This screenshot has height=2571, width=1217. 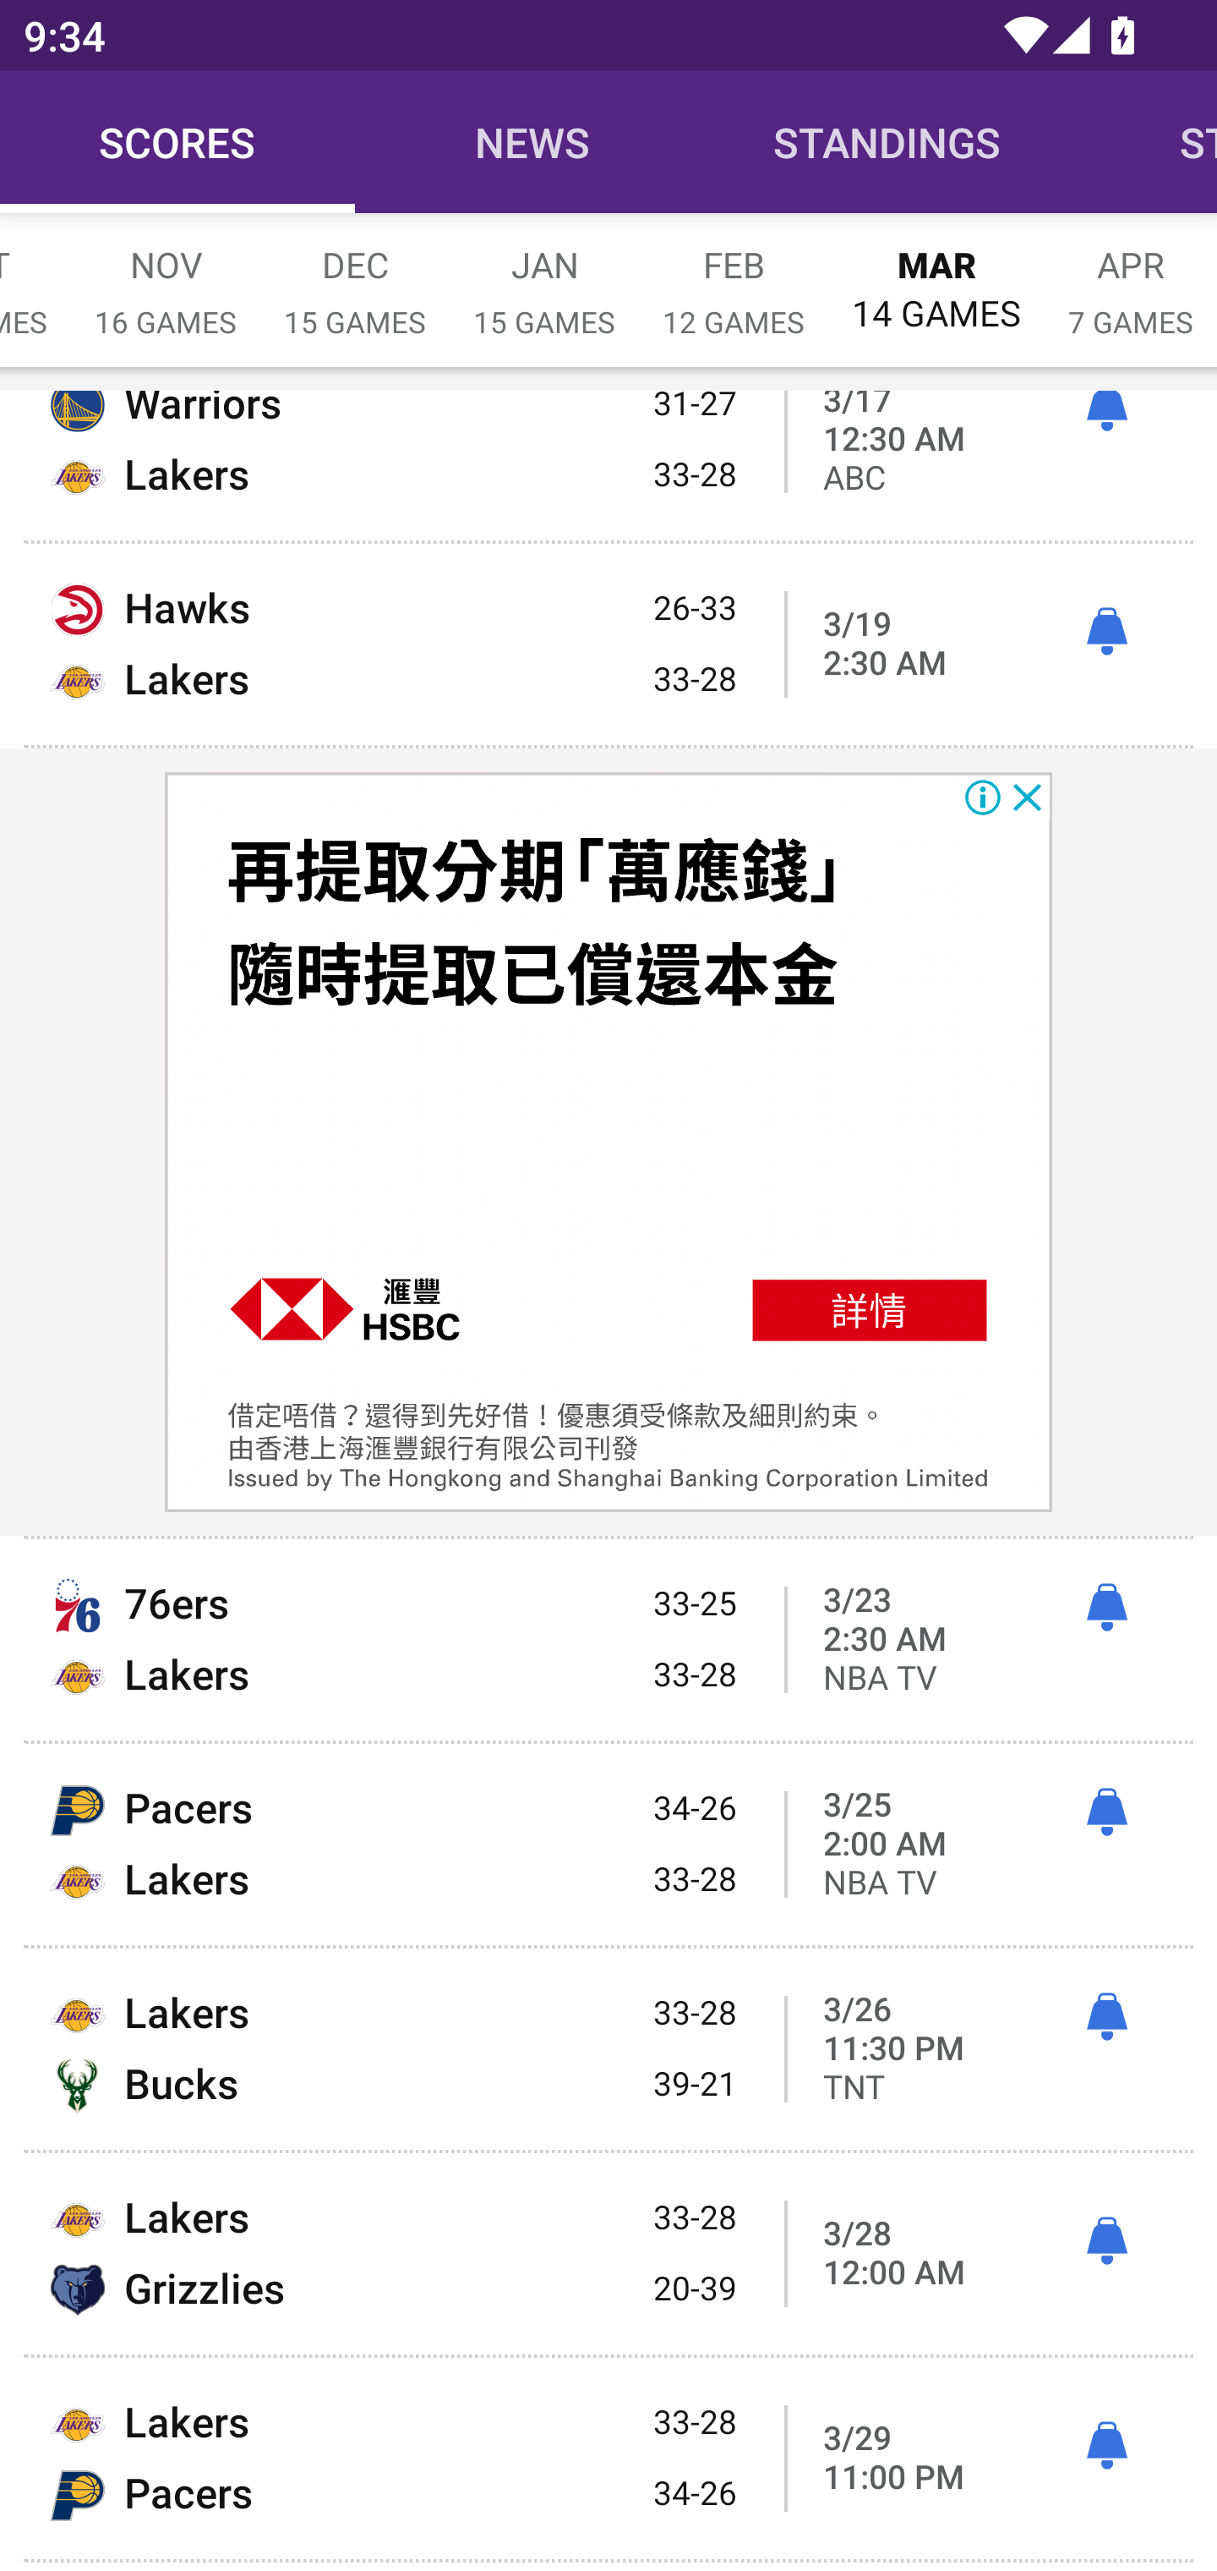 I want to click on ì, so click(x=1106, y=2241).